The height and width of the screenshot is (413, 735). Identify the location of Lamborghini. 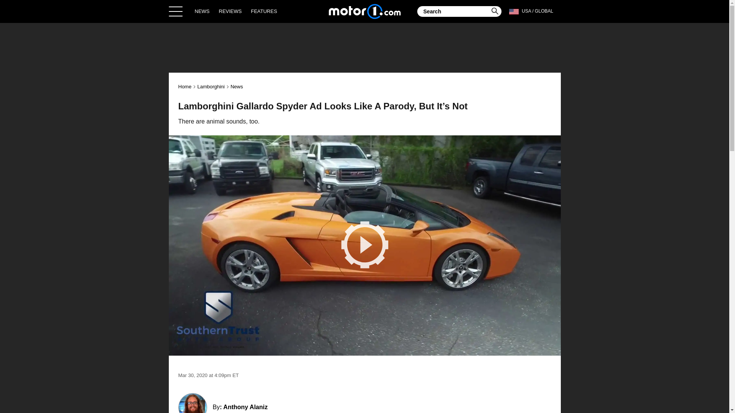
(211, 86).